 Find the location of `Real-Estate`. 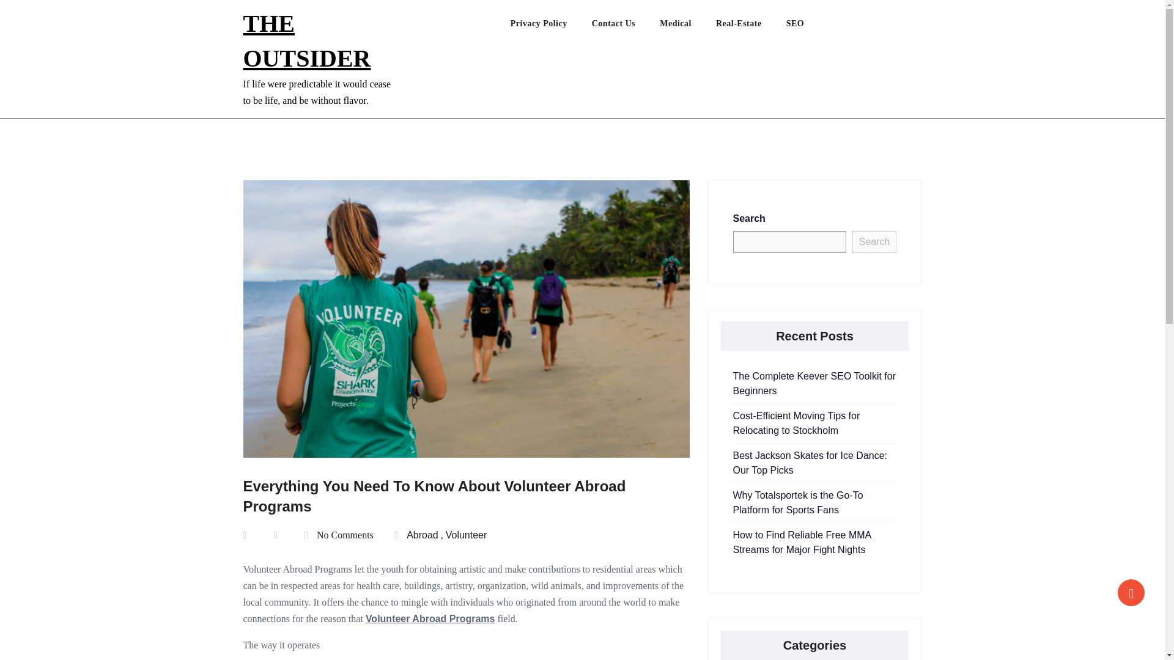

Real-Estate is located at coordinates (751, 26).